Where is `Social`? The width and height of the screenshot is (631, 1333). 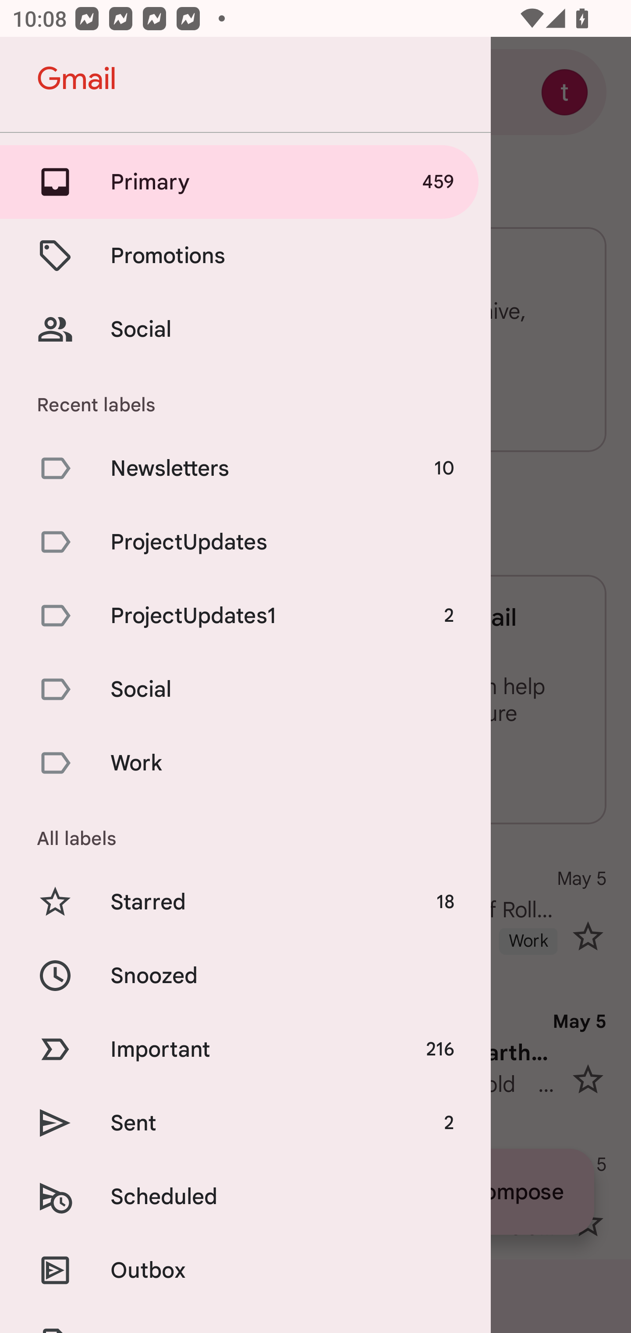 Social is located at coordinates (245, 689).